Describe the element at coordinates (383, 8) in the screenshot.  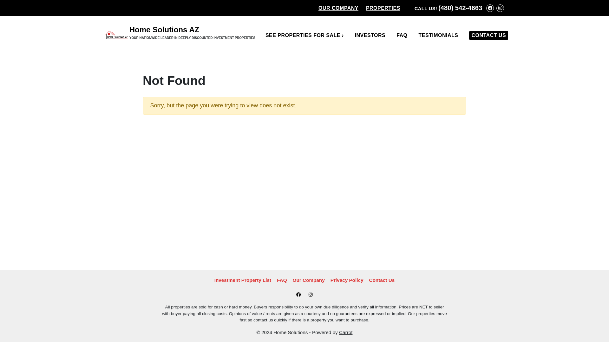
I see `PROPERTIES` at that location.